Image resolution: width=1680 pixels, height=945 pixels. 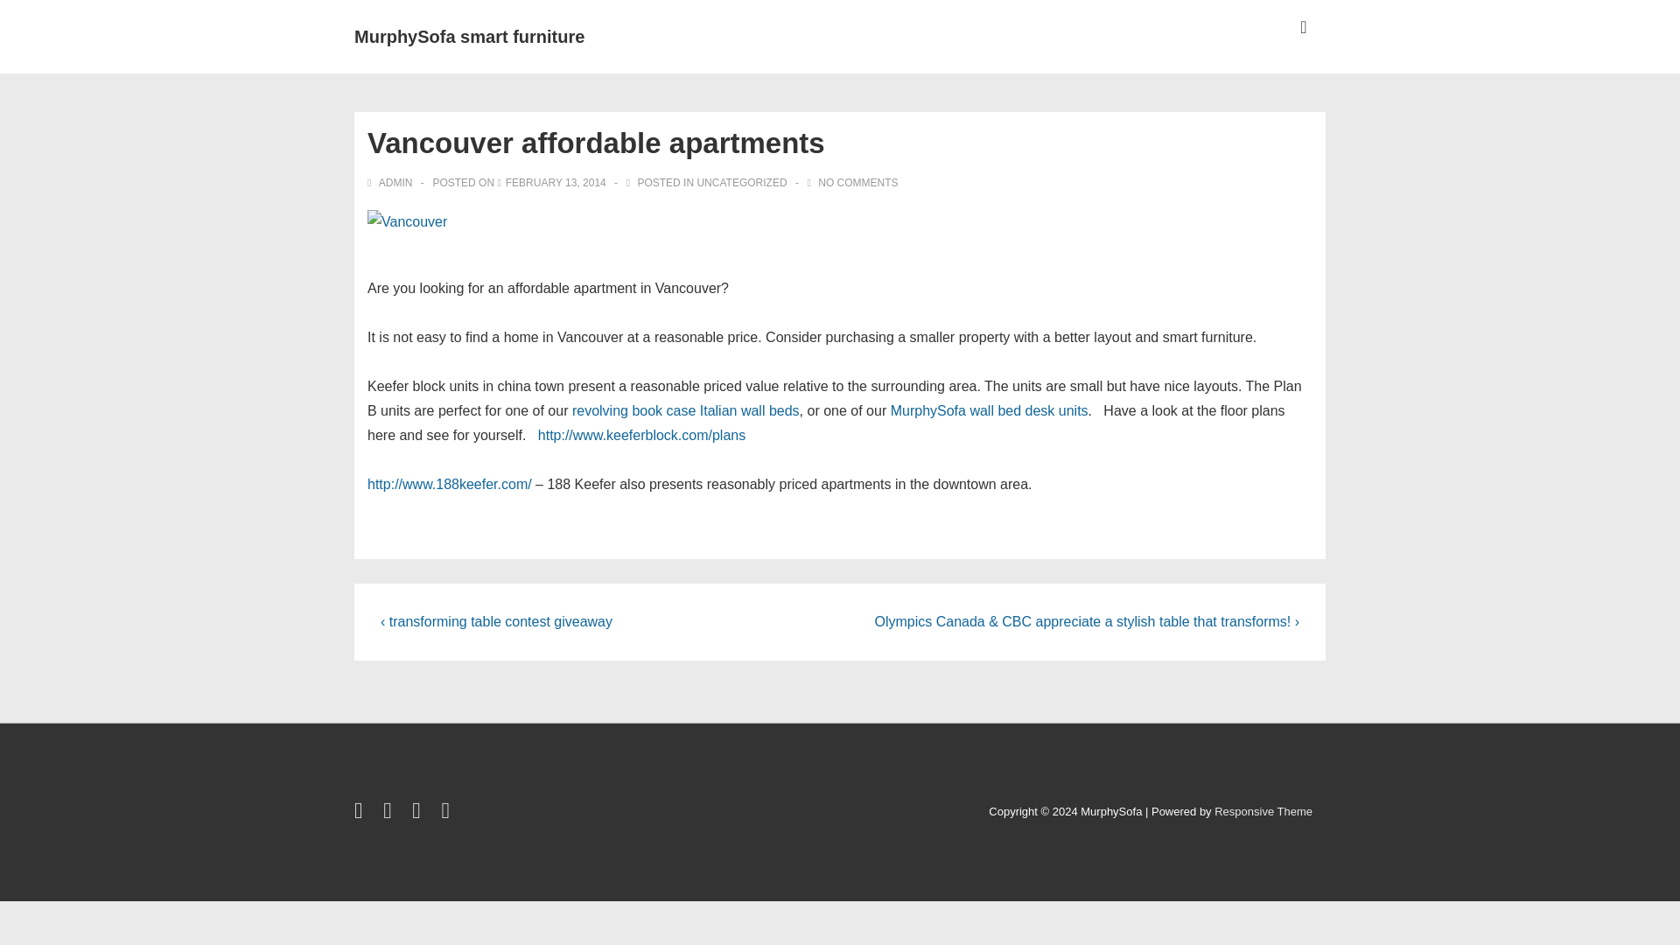 What do you see at coordinates (362, 814) in the screenshot?
I see `twitter` at bounding box center [362, 814].